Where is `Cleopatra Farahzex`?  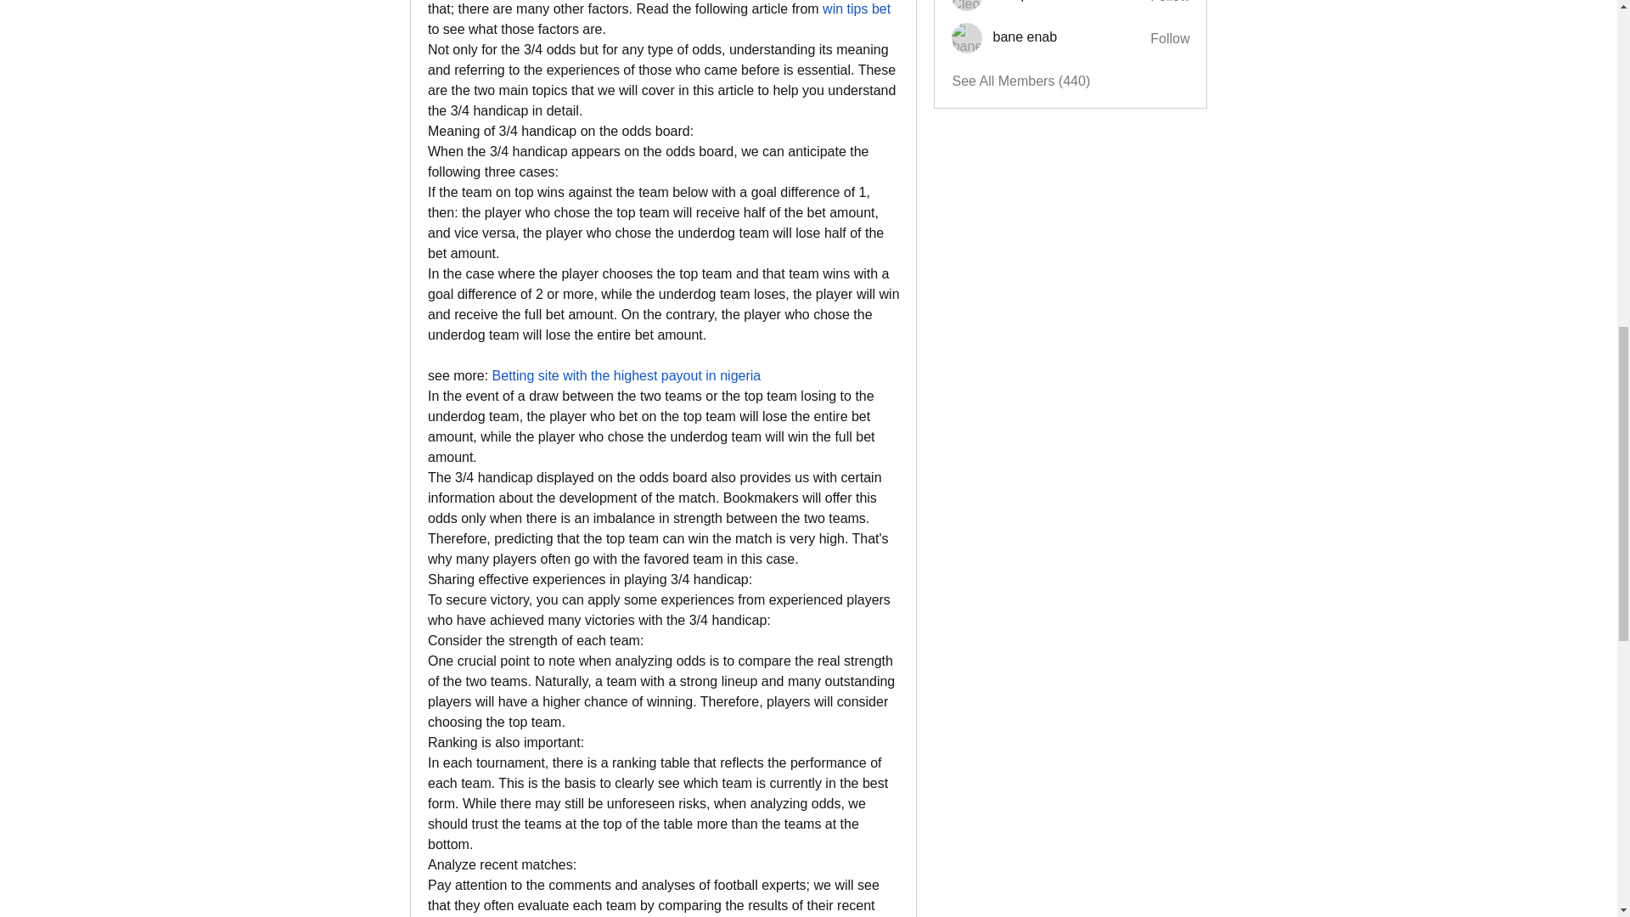 Cleopatra Farahzex is located at coordinates (967, 5).